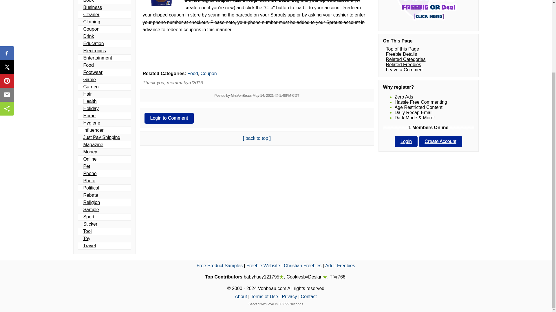 The height and width of the screenshot is (312, 556). Describe the element at coordinates (92, 7) in the screenshot. I see `Business` at that location.